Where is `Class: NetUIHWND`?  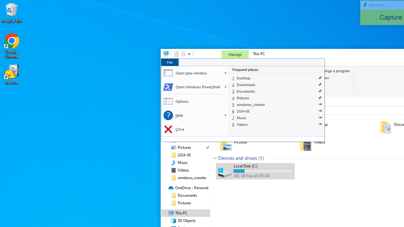 Class: NetUIHWND is located at coordinates (243, 100).